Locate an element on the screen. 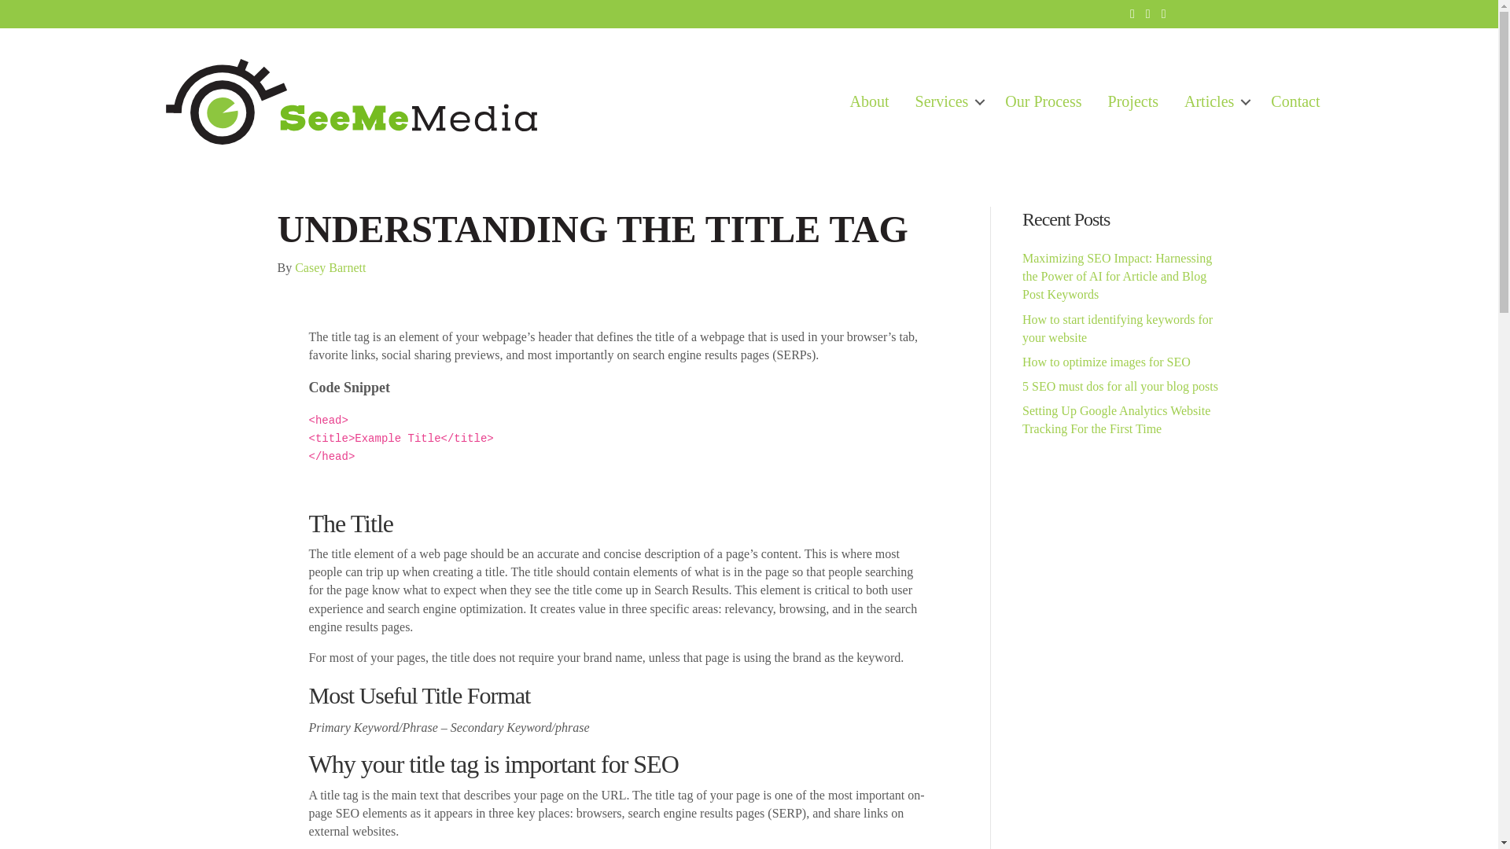 The width and height of the screenshot is (1510, 849). Our Process is located at coordinates (1043, 101).